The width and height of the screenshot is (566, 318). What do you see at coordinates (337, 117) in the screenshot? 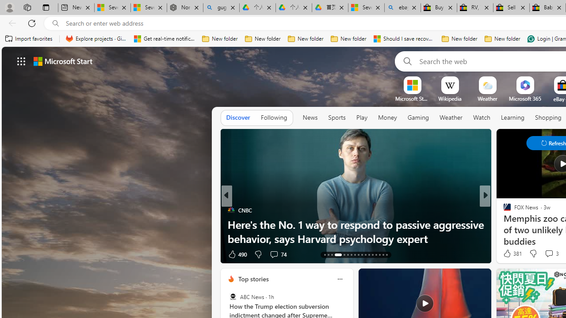
I see `Sports` at bounding box center [337, 117].